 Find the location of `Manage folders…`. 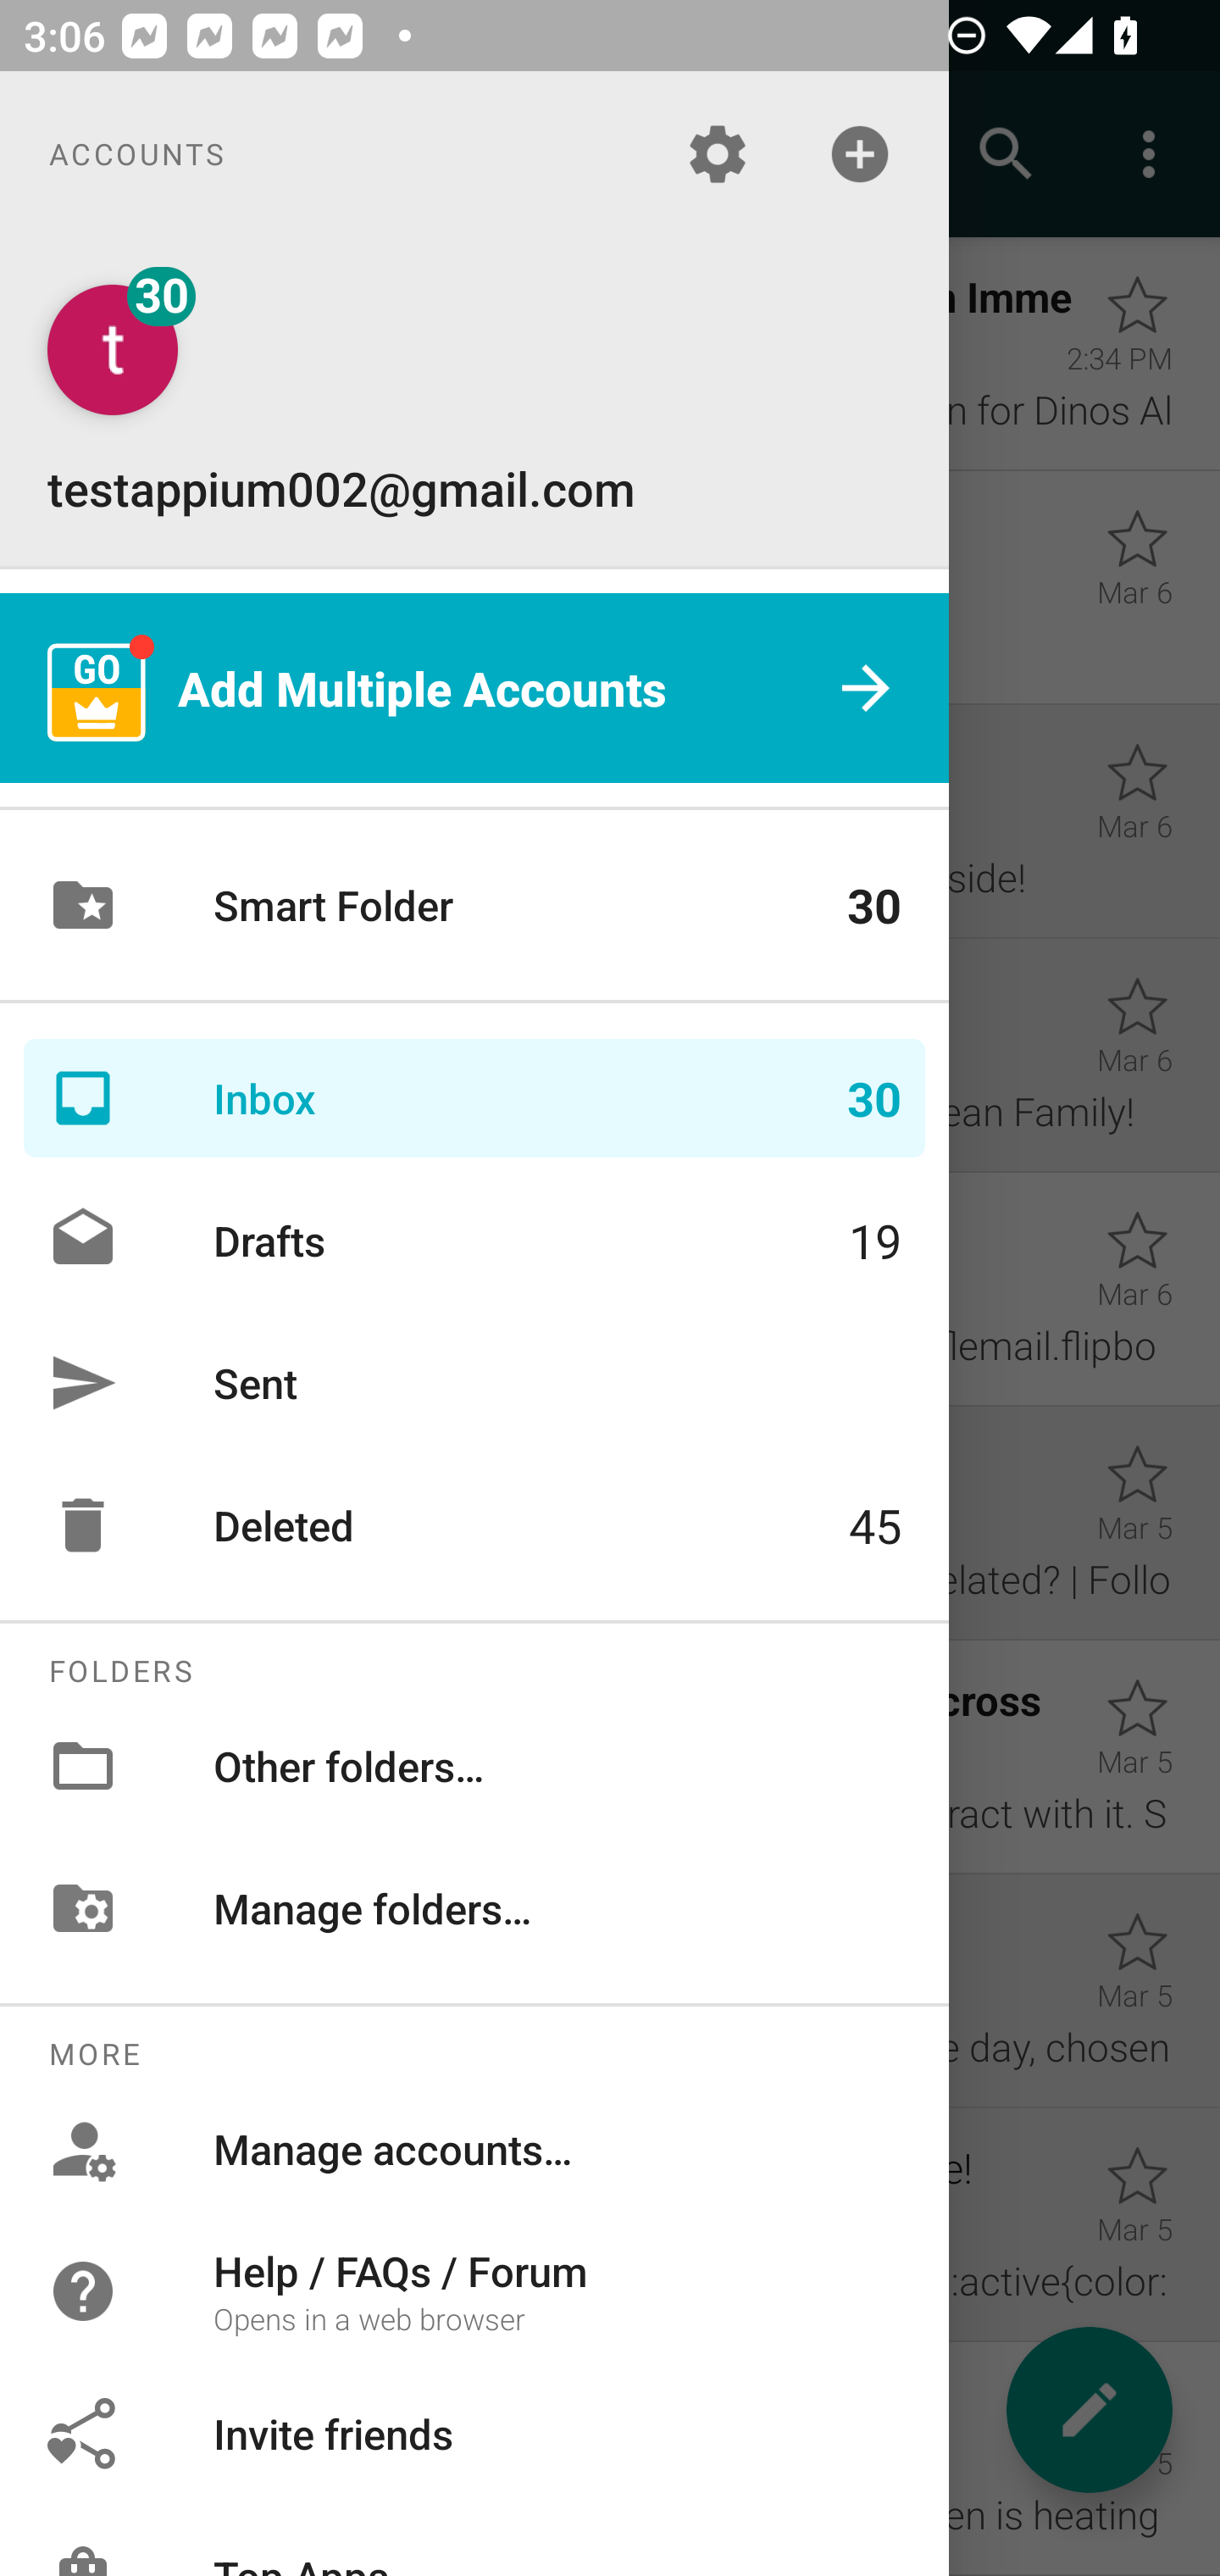

Manage folders… is located at coordinates (474, 1907).